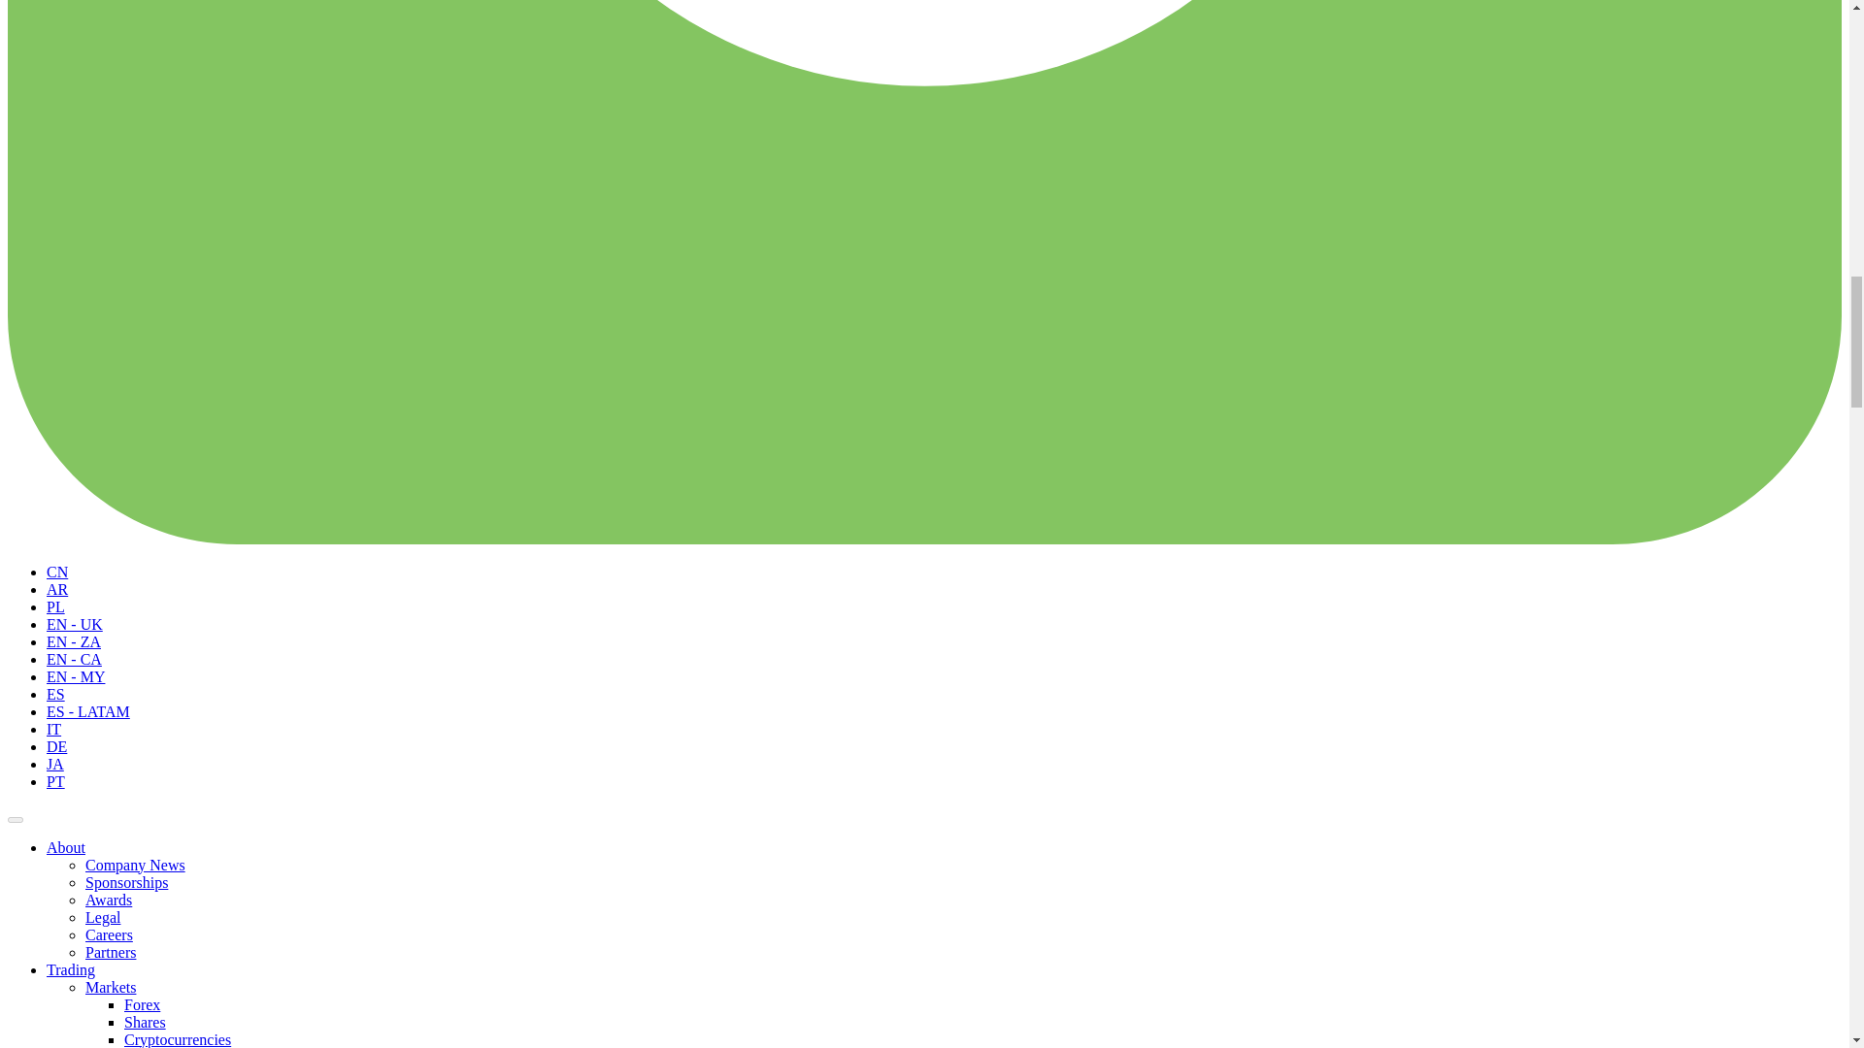  Describe the element at coordinates (88, 710) in the screenshot. I see `ES - LATAM` at that location.